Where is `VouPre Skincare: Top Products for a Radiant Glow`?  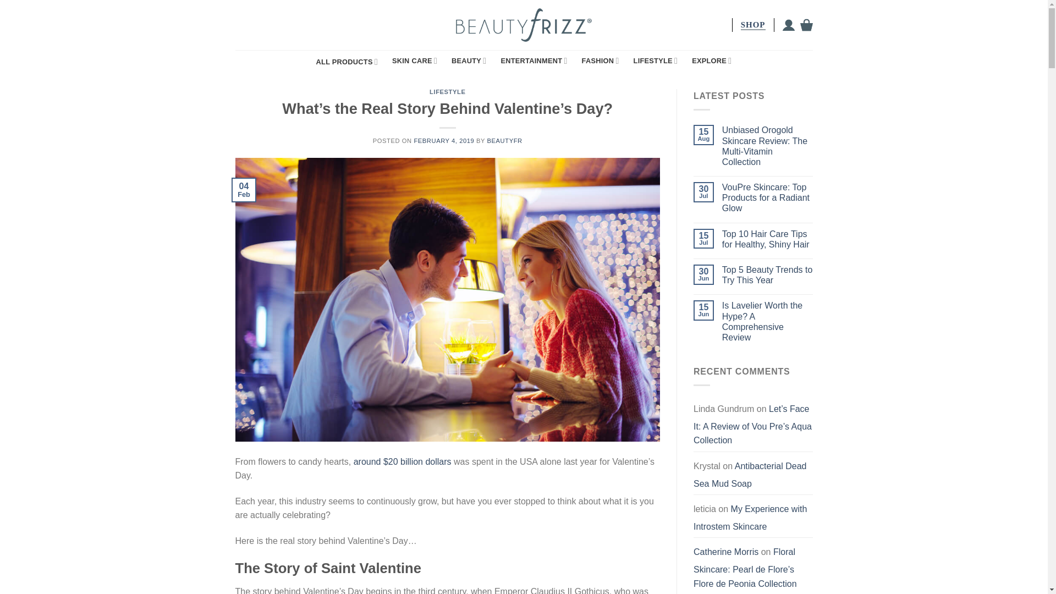
VouPre Skincare: Top Products for a Radiant Glow is located at coordinates (768, 197).